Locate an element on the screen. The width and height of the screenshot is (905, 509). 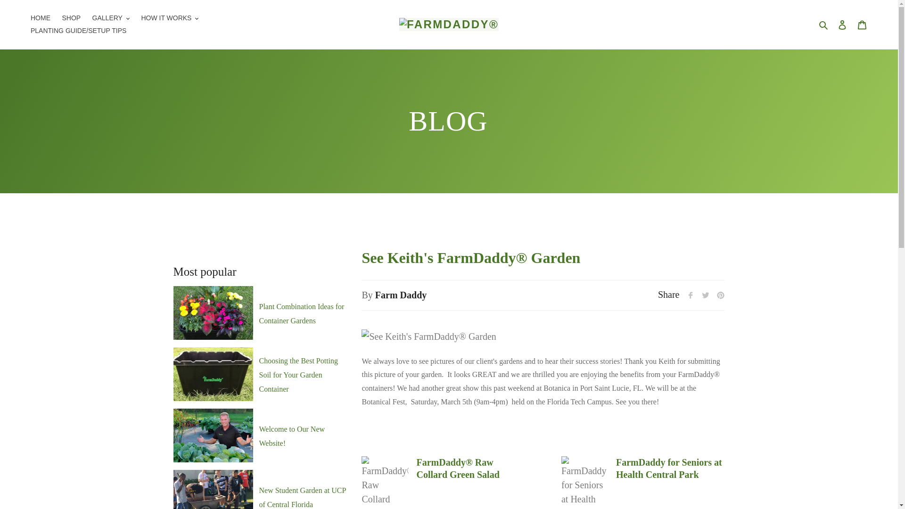
Farm Daddy is located at coordinates (401, 295).